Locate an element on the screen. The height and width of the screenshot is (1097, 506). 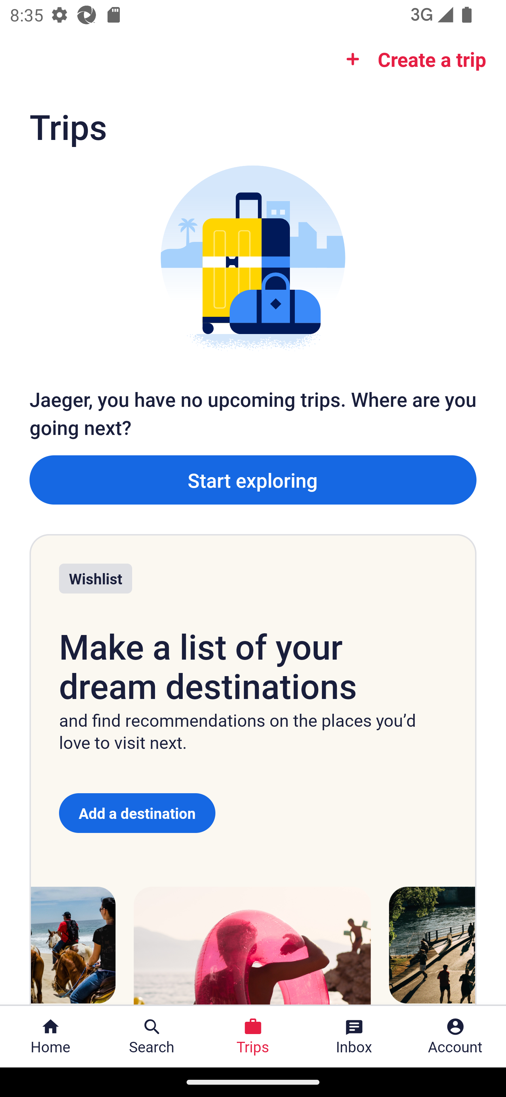
Inbox Inbox Button is located at coordinates (354, 1037).